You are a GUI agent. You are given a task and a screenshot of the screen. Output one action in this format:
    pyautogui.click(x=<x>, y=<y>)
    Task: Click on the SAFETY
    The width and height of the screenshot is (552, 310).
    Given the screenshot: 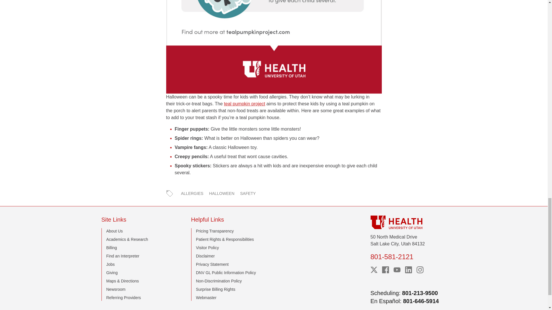 What is the action you would take?
    pyautogui.click(x=248, y=193)
    